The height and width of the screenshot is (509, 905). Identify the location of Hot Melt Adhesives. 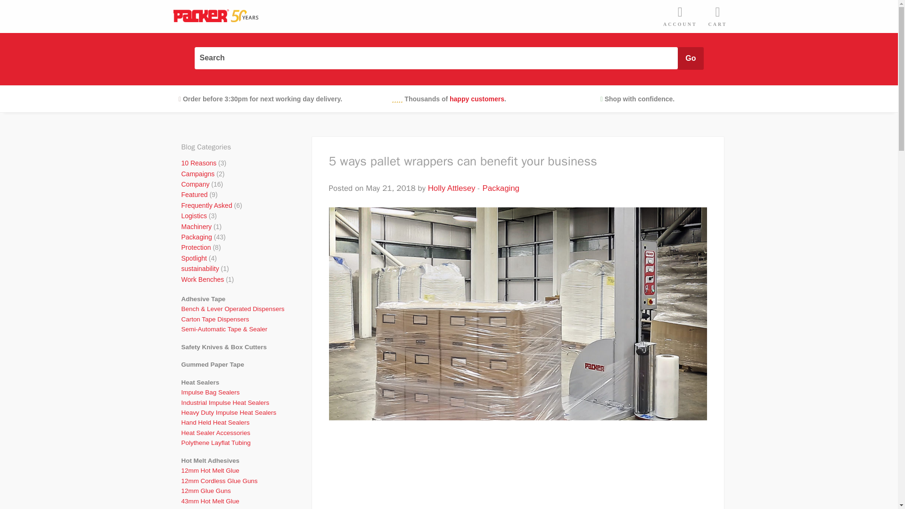
(233, 460).